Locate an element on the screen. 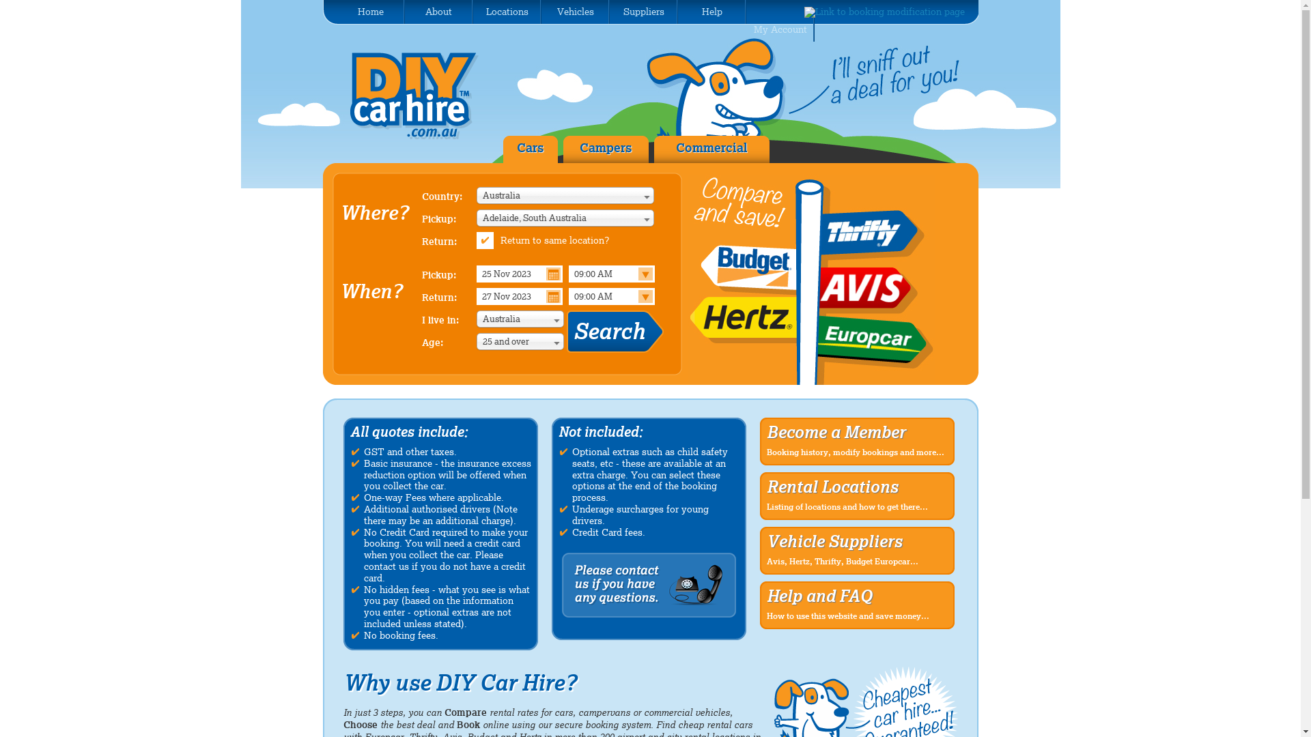  Link to DIY Car Hire Australia home page is located at coordinates (423, 96).